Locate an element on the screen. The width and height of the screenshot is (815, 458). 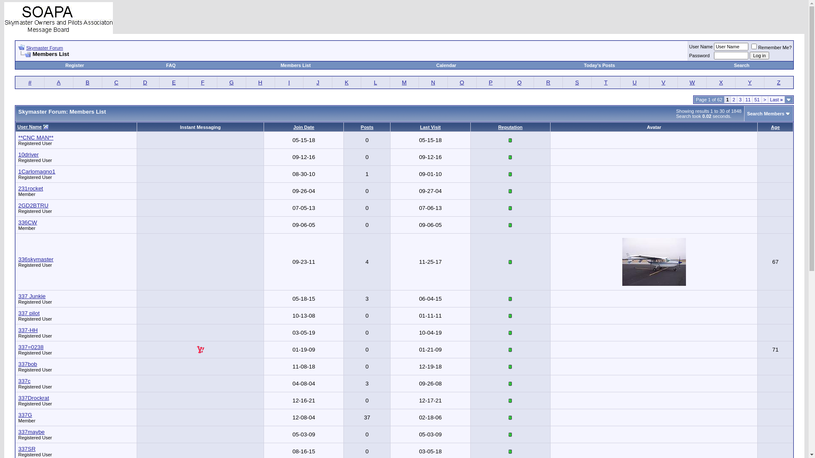
Reputation is located at coordinates (510, 127).